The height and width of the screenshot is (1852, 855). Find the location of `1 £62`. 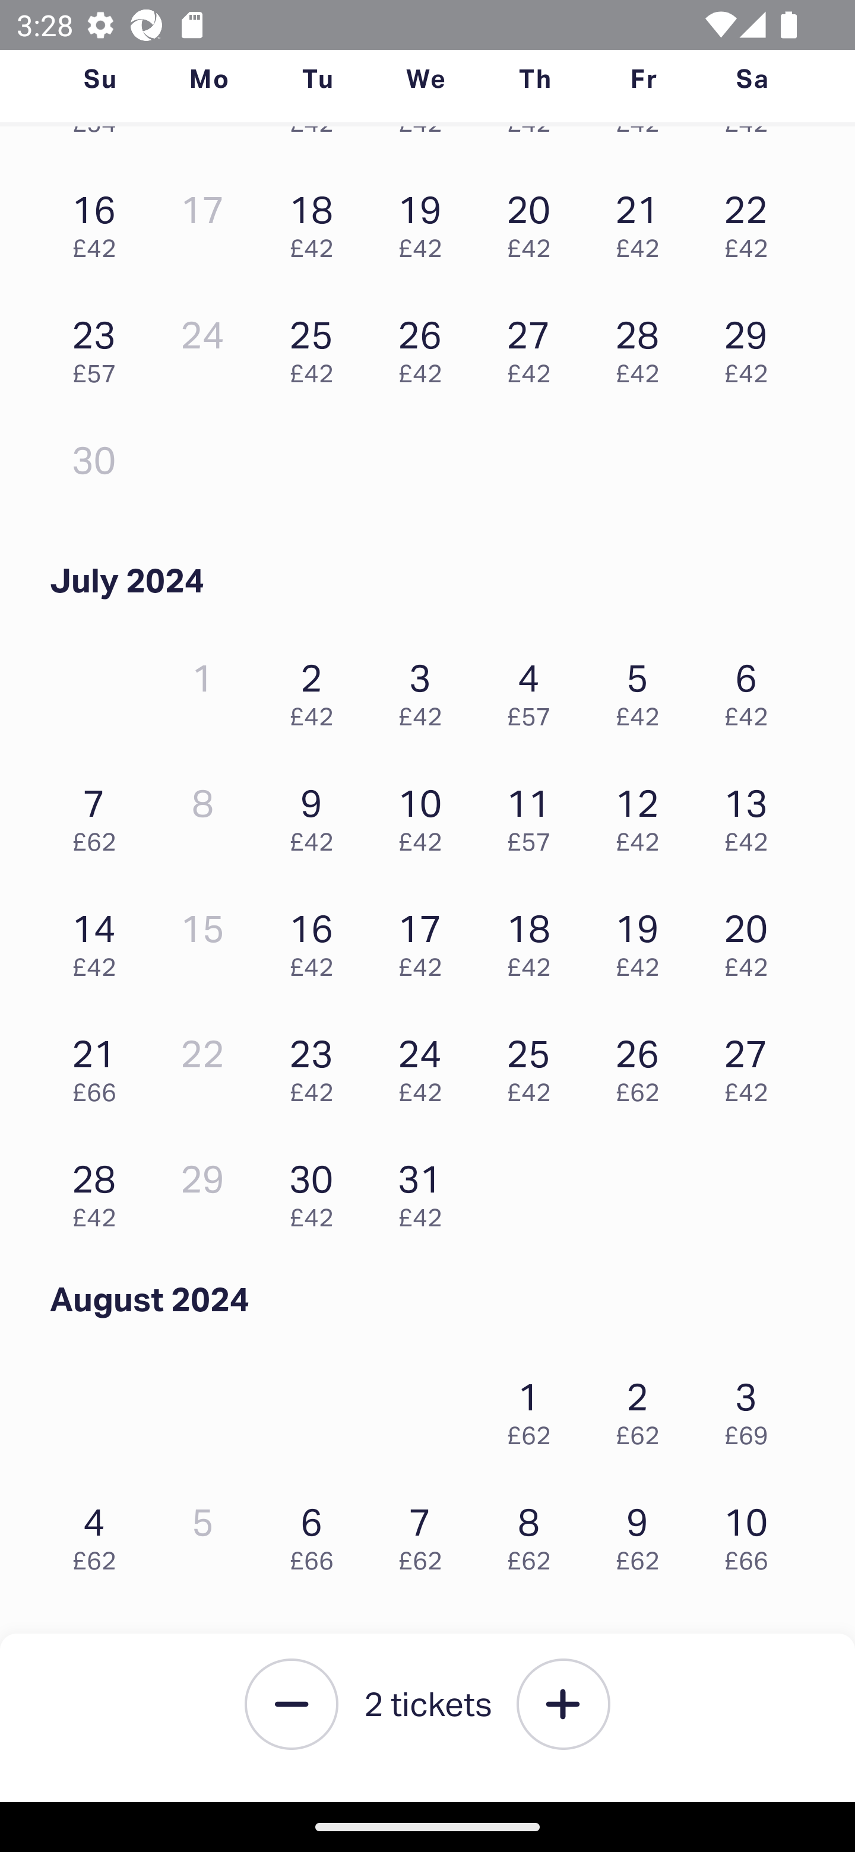

1 £62 is located at coordinates (534, 1408).